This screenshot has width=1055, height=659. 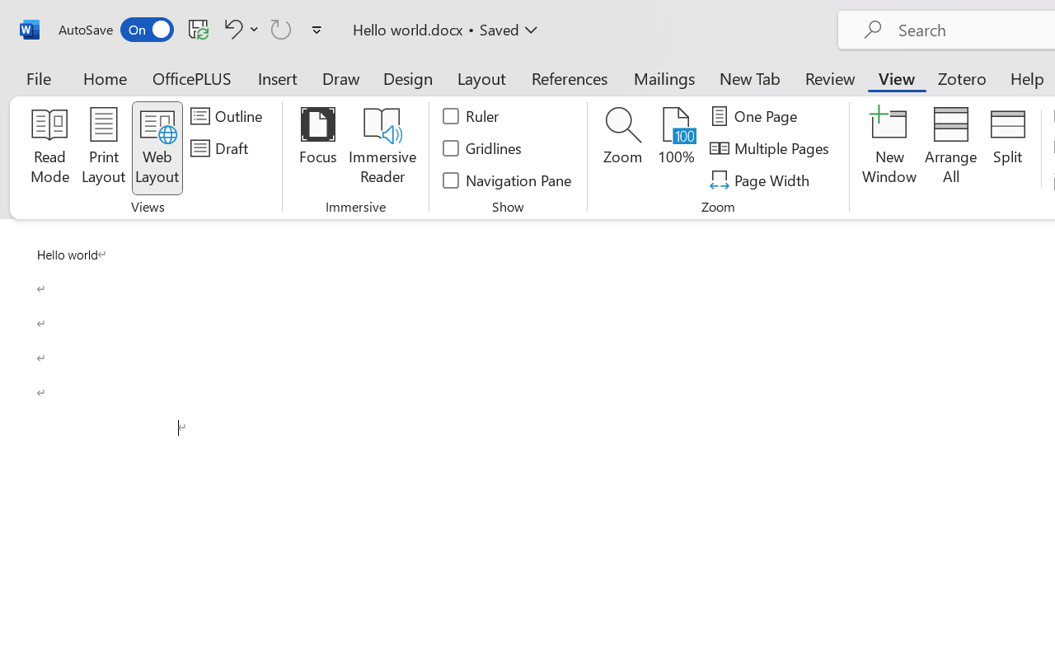 I want to click on New Window, so click(x=890, y=148).